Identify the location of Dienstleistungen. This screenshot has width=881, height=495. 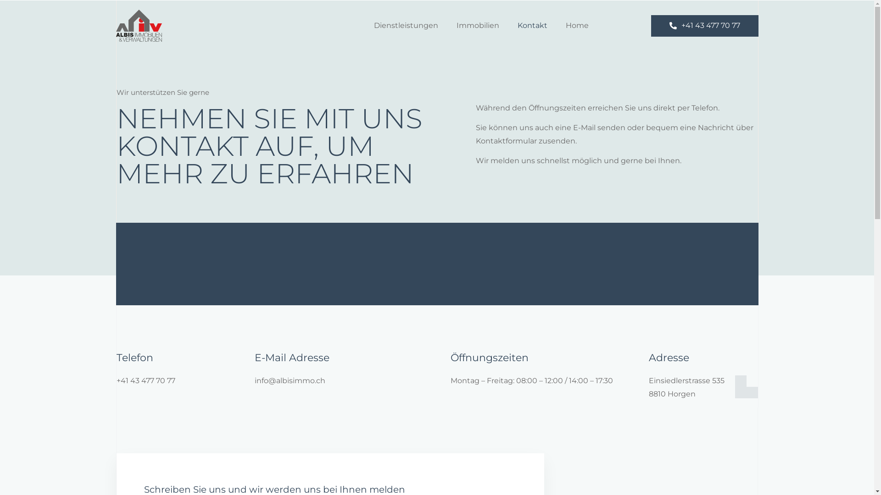
(406, 26).